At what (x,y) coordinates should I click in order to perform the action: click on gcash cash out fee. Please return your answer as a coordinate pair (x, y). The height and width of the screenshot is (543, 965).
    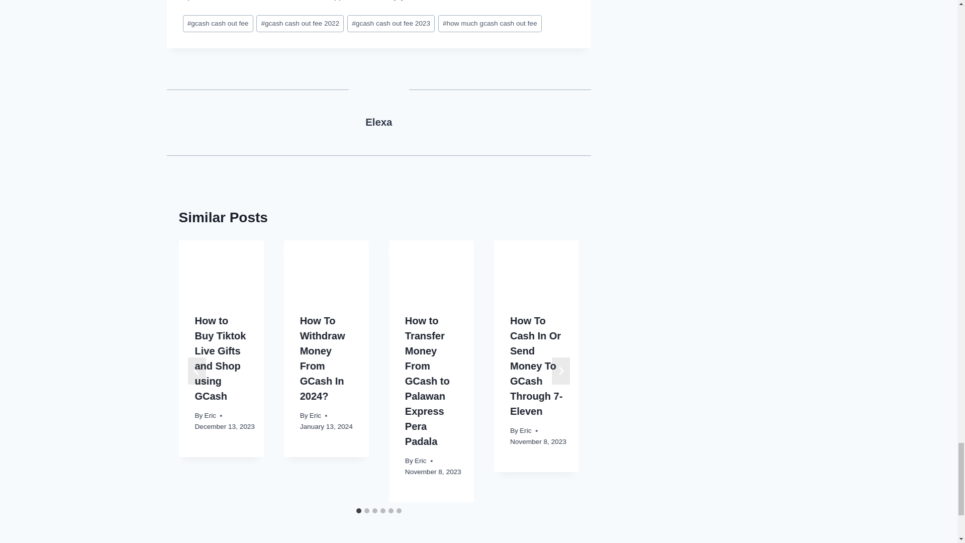
    Looking at the image, I should click on (218, 24).